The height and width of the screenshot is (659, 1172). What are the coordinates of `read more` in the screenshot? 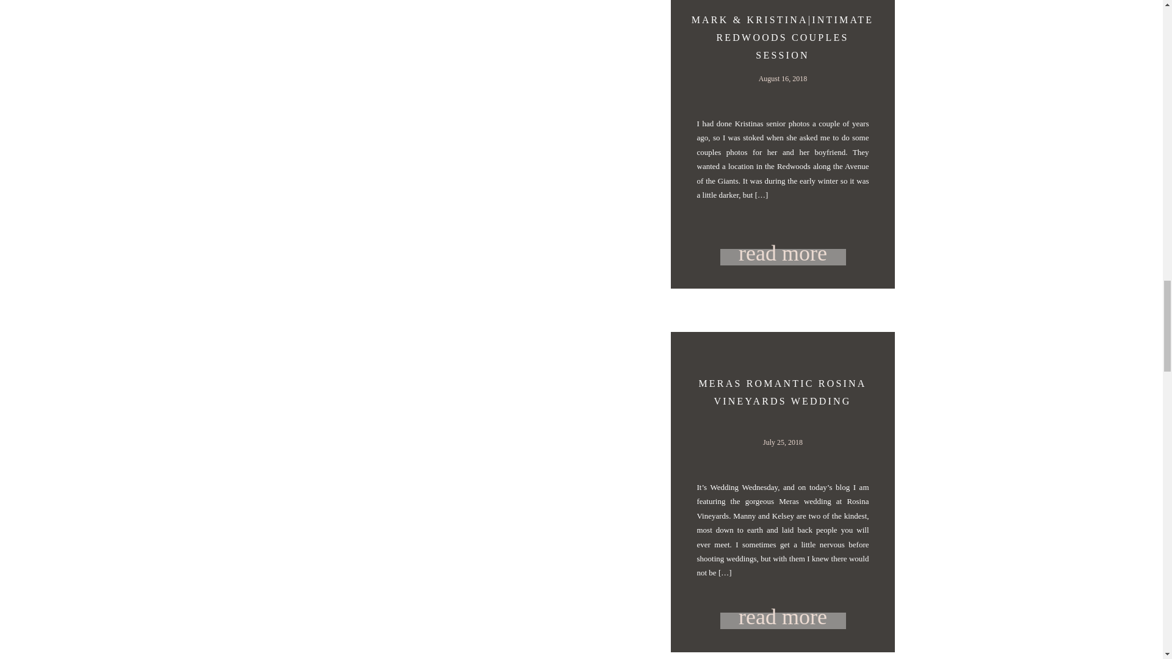 It's located at (783, 615).